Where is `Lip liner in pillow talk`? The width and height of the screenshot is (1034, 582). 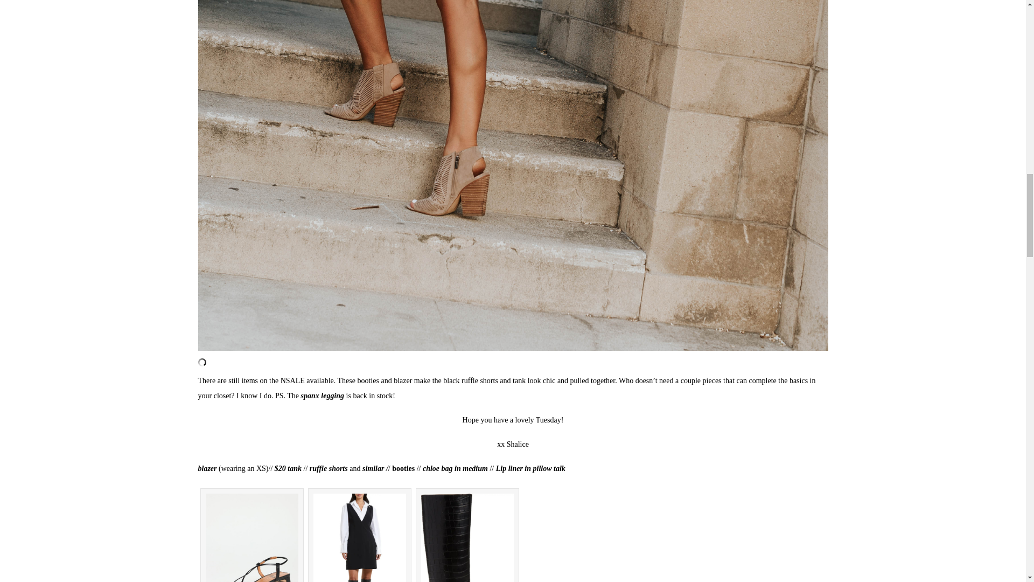
Lip liner in pillow talk is located at coordinates (531, 468).